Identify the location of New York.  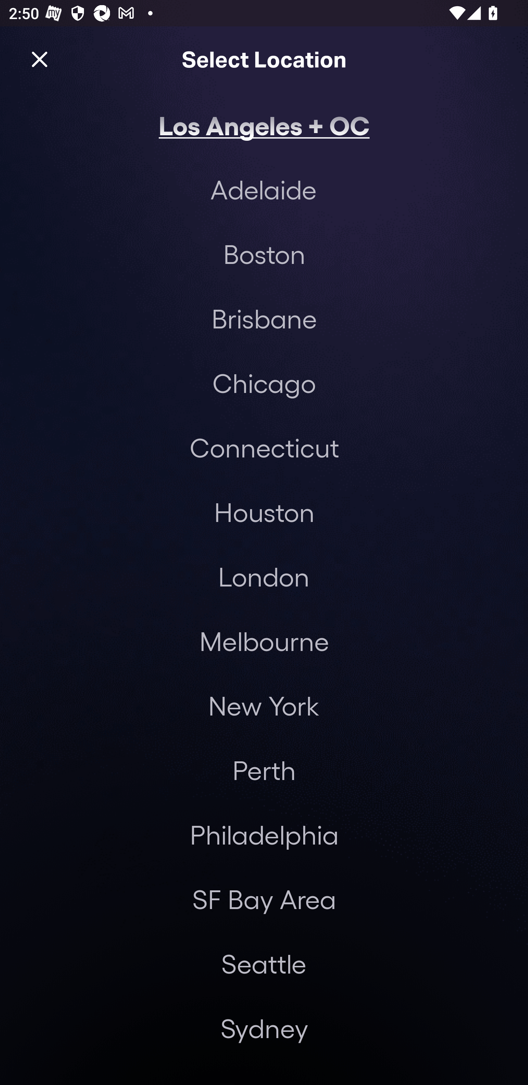
(263, 706).